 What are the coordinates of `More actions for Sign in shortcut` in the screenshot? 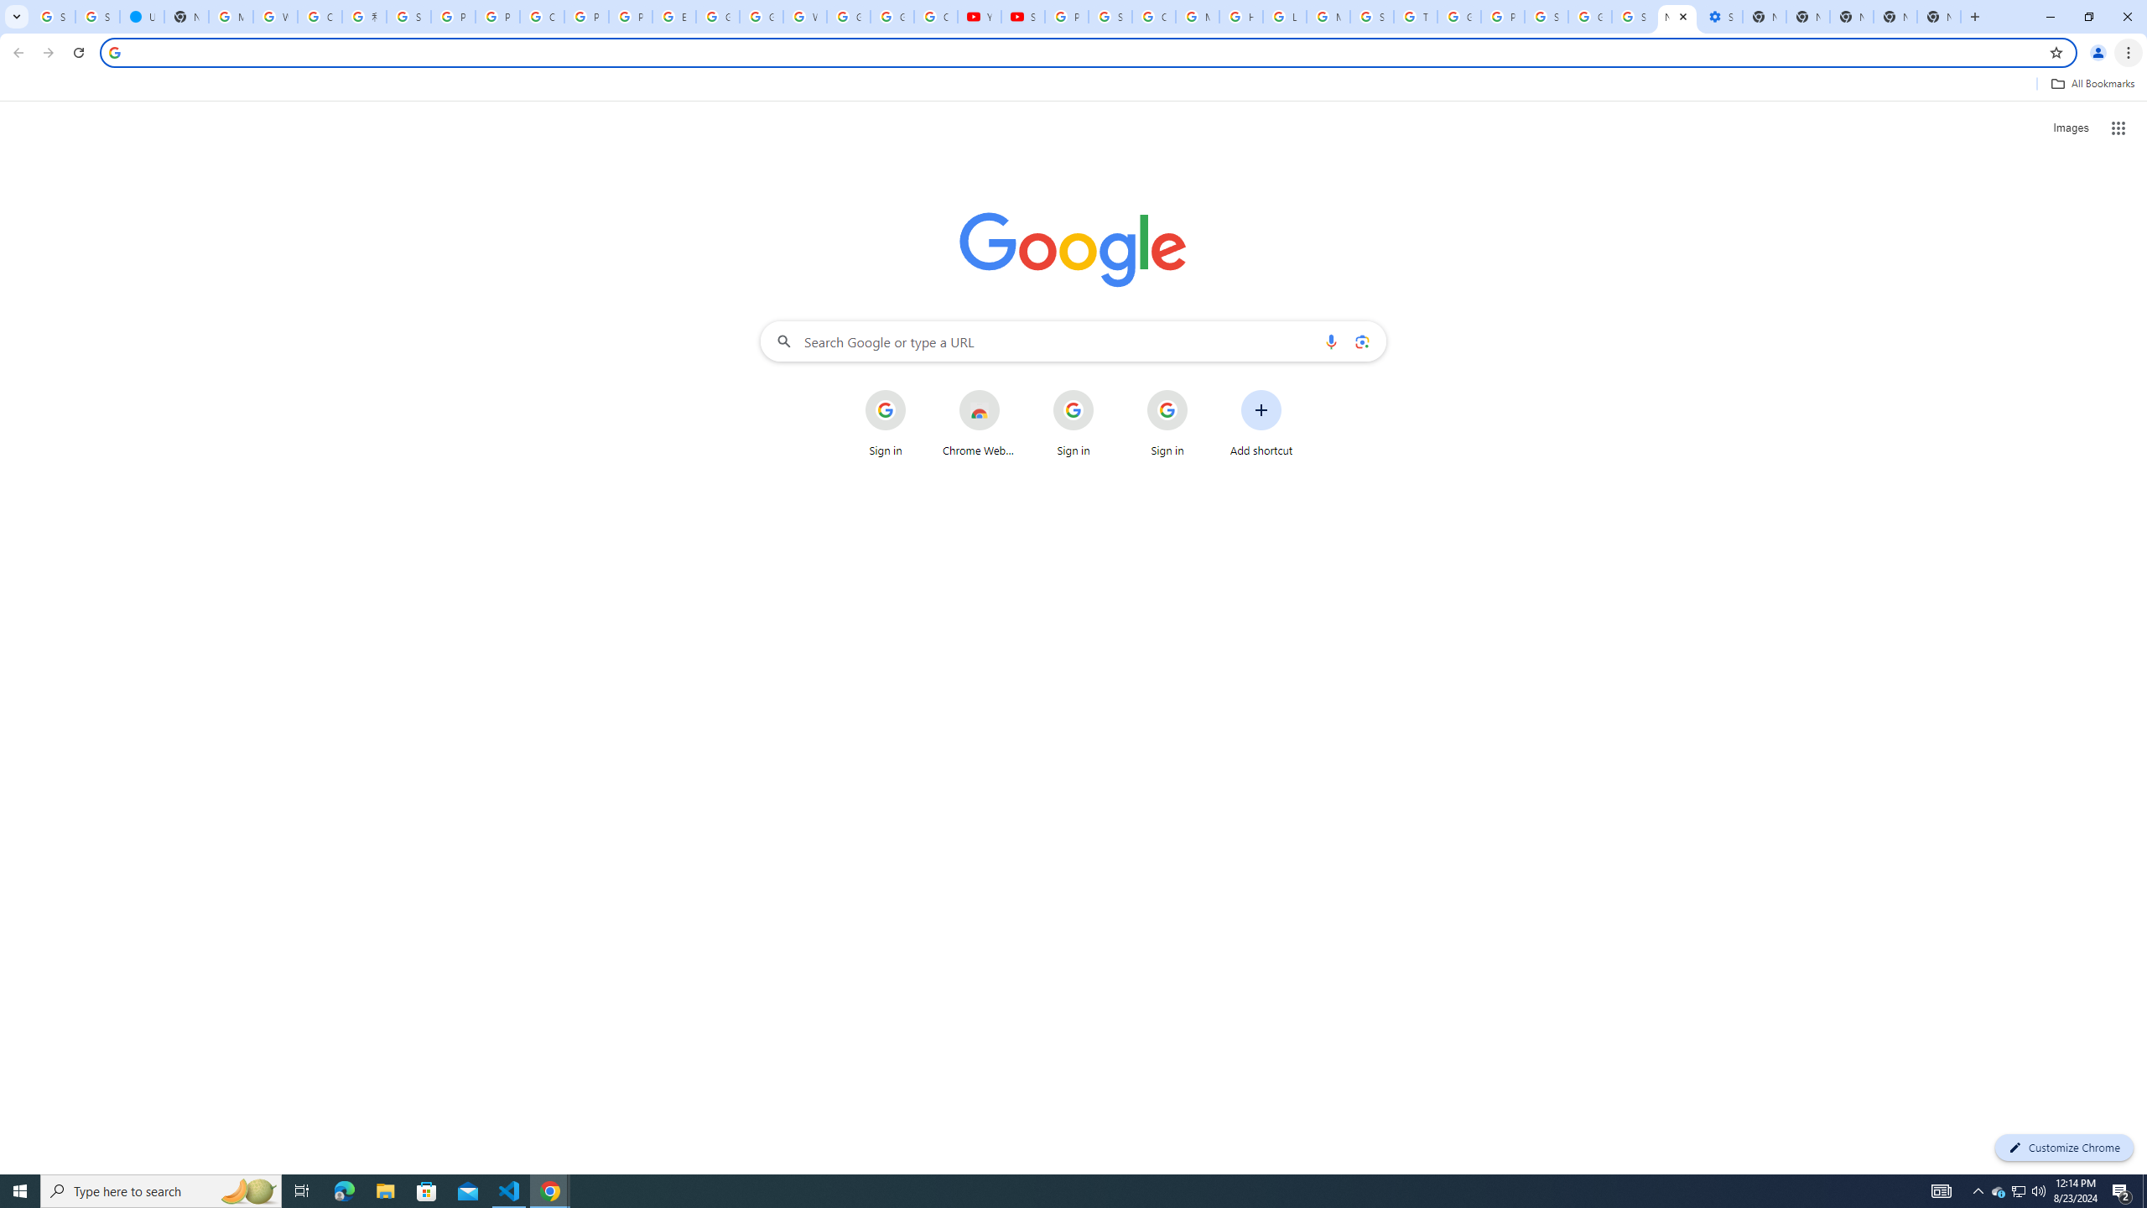 It's located at (1201, 391).